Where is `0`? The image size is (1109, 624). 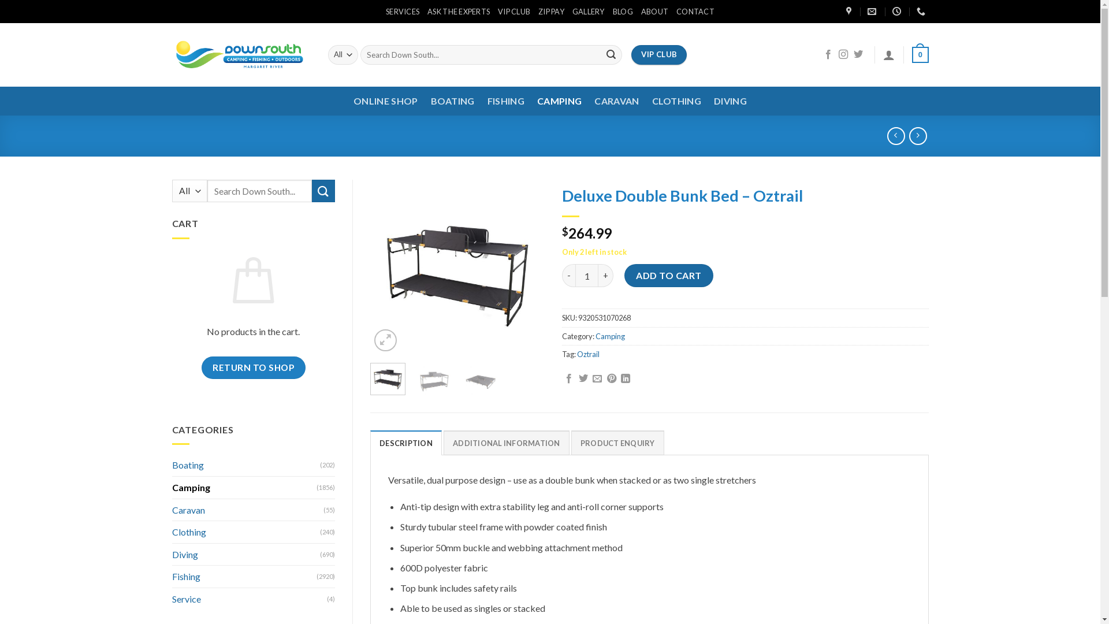 0 is located at coordinates (920, 55).